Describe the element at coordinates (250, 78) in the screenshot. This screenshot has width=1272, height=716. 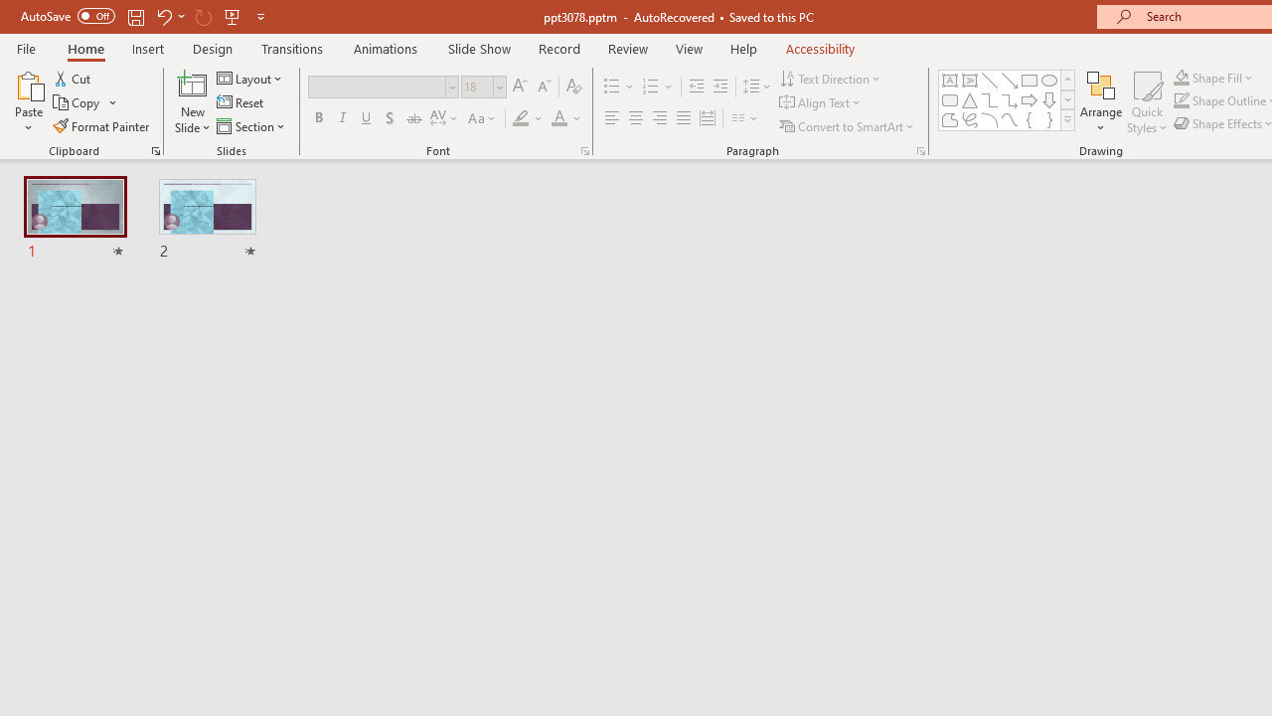
I see `Layout` at that location.